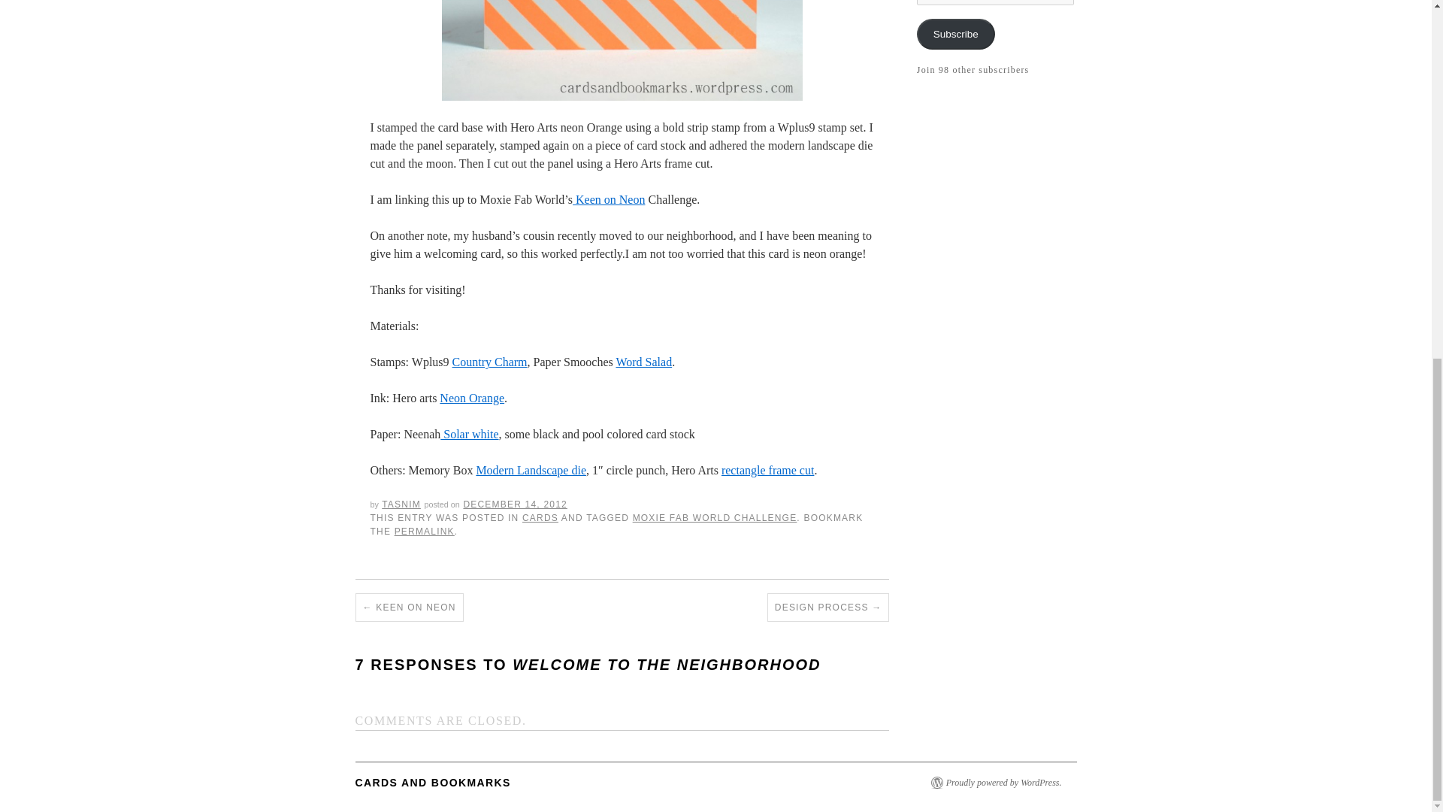 The height and width of the screenshot is (812, 1443). Describe the element at coordinates (469, 435) in the screenshot. I see `Solar white` at that location.